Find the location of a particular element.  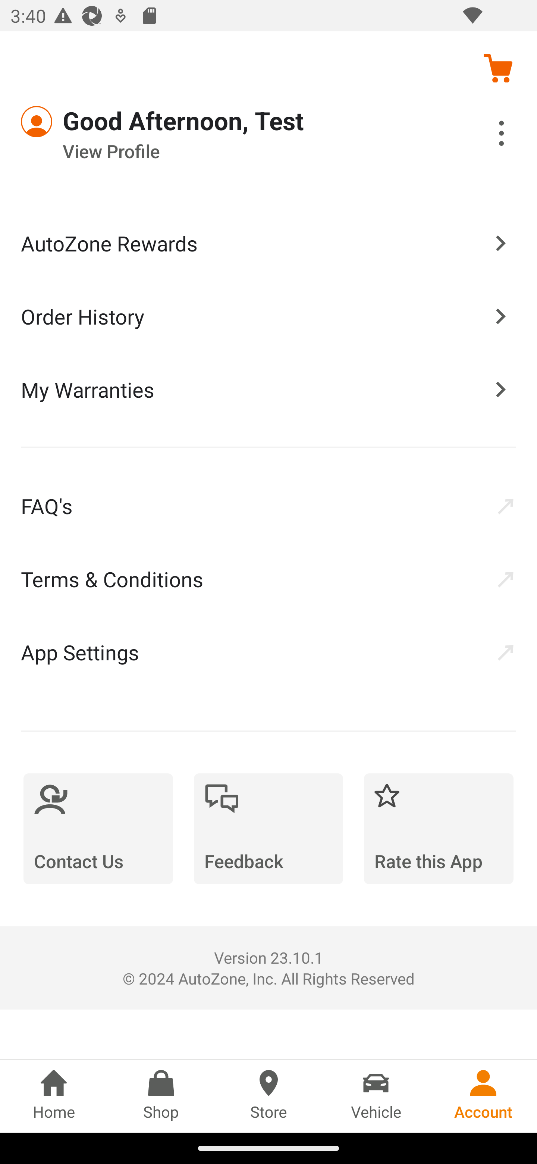

App Settings  is located at coordinates (268, 652).